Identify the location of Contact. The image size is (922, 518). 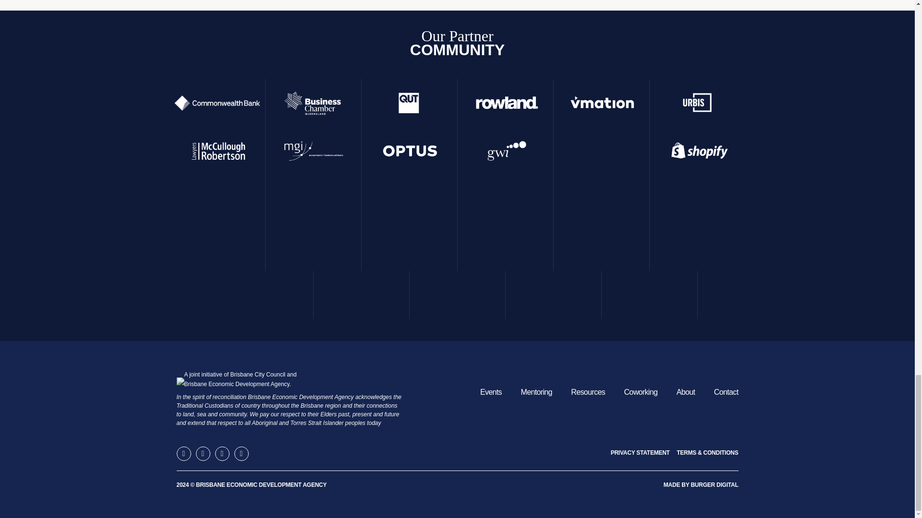
(726, 392).